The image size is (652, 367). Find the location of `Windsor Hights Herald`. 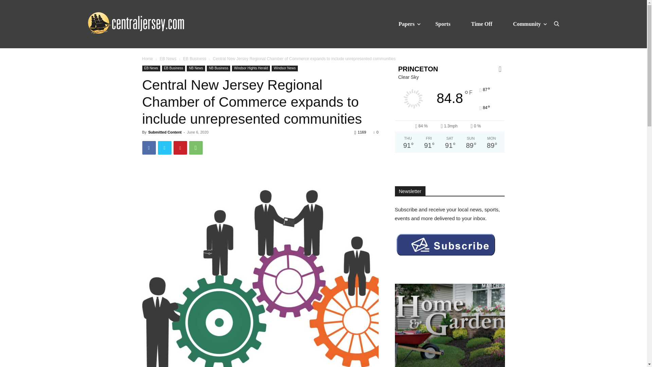

Windsor Hights Herald is located at coordinates (251, 68).